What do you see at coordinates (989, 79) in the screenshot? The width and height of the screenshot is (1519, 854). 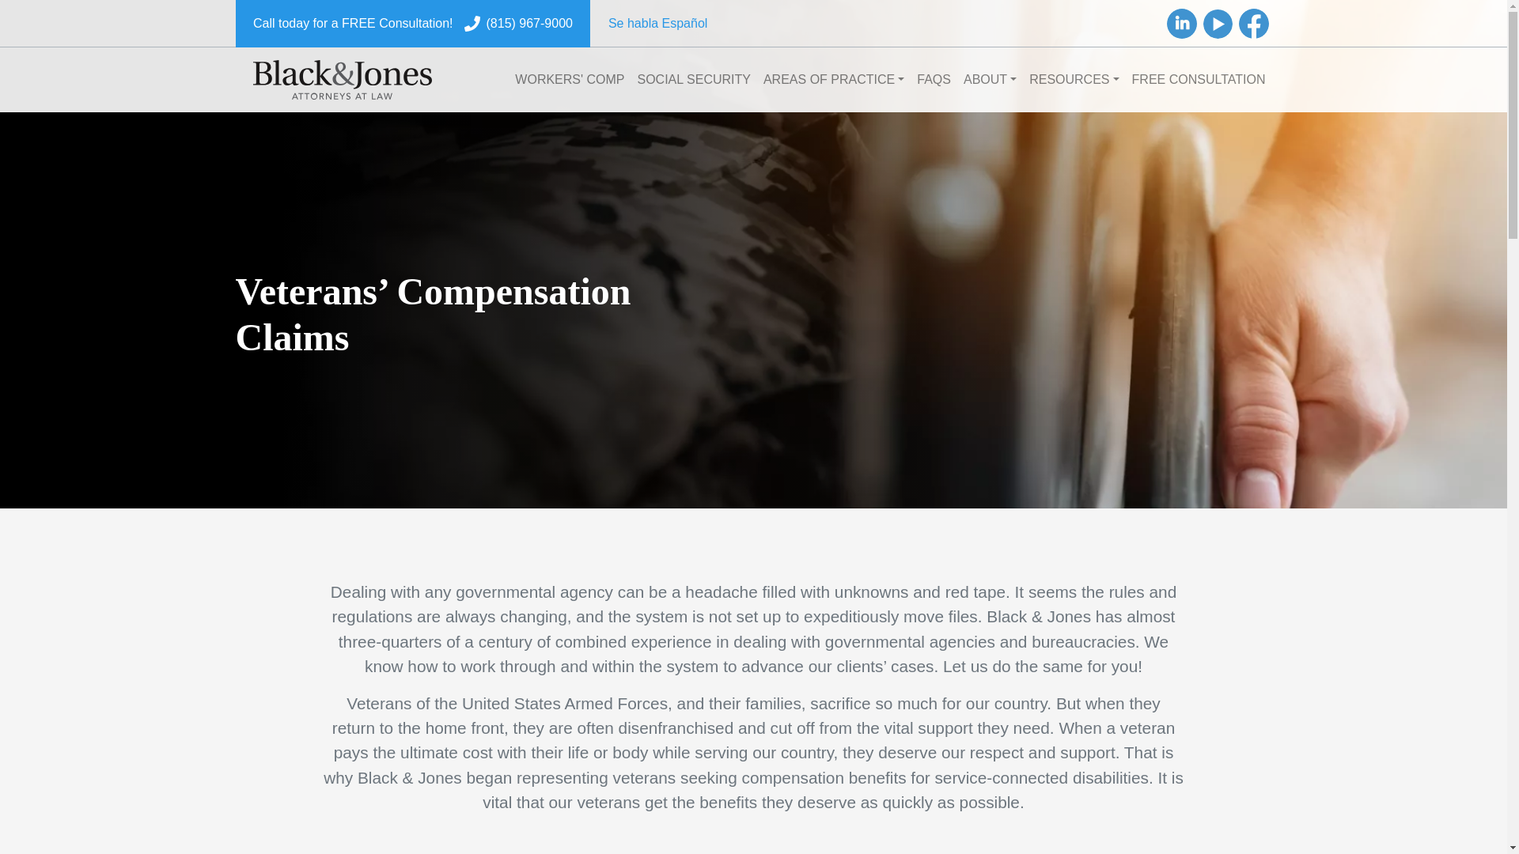 I see `ABOUT` at bounding box center [989, 79].